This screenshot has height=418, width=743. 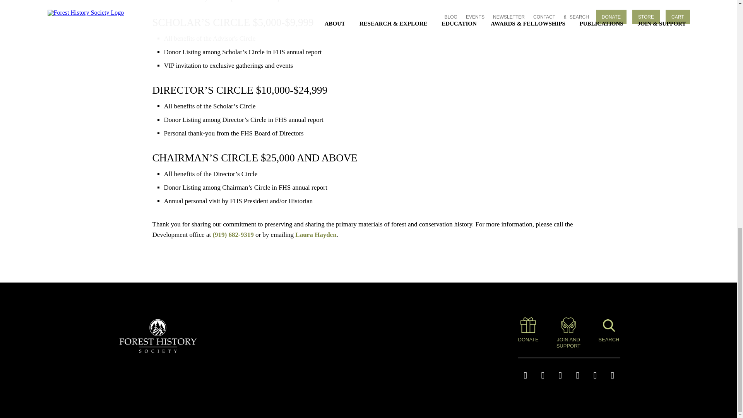 What do you see at coordinates (525, 375) in the screenshot?
I see `FHS Blog` at bounding box center [525, 375].